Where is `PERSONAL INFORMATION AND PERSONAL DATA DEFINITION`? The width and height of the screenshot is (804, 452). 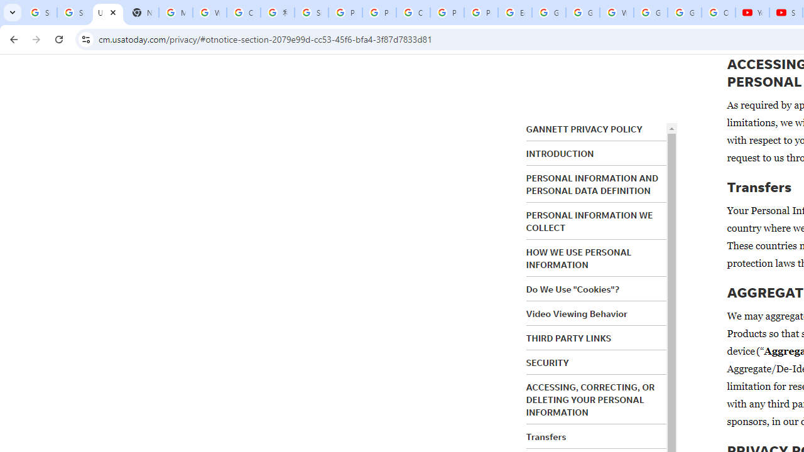
PERSONAL INFORMATION AND PERSONAL DATA DEFINITION is located at coordinates (592, 185).